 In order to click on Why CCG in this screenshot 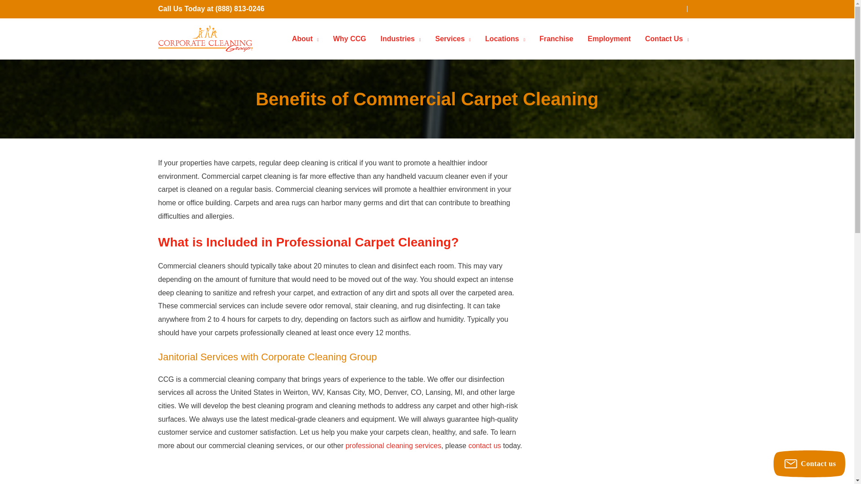, I will do `click(350, 39)`.